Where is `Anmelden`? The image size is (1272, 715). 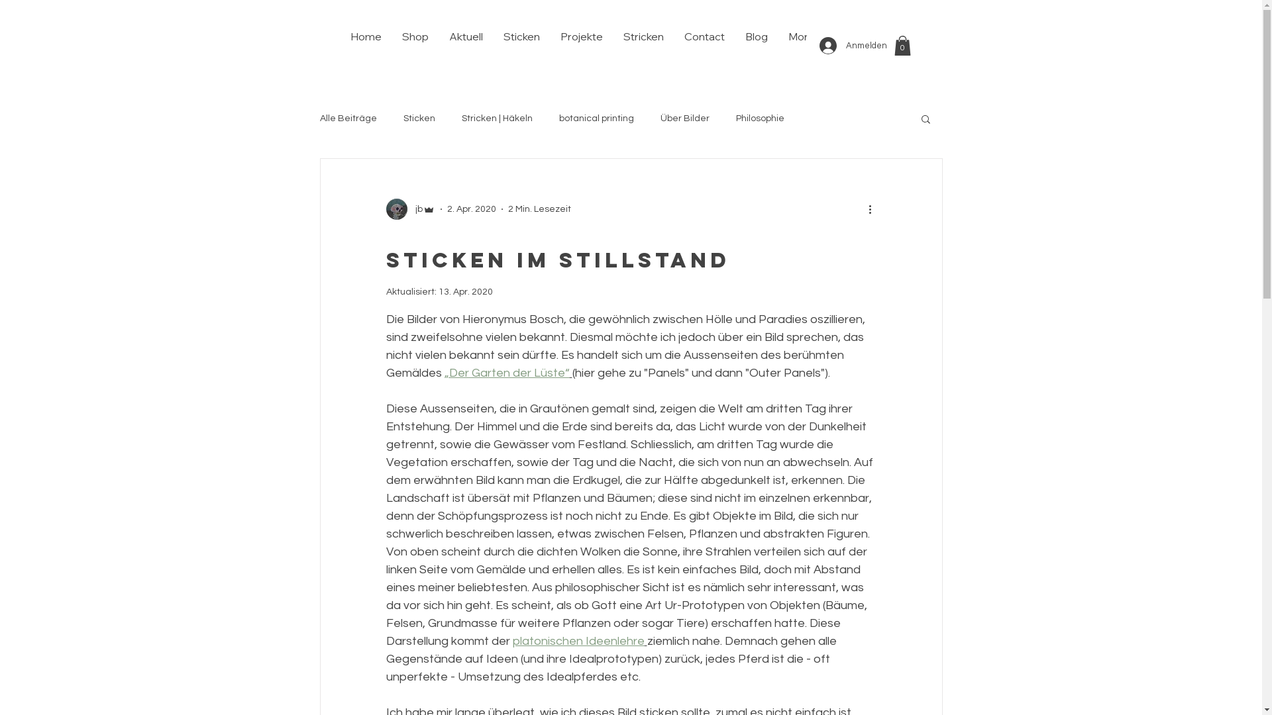 Anmelden is located at coordinates (849, 46).